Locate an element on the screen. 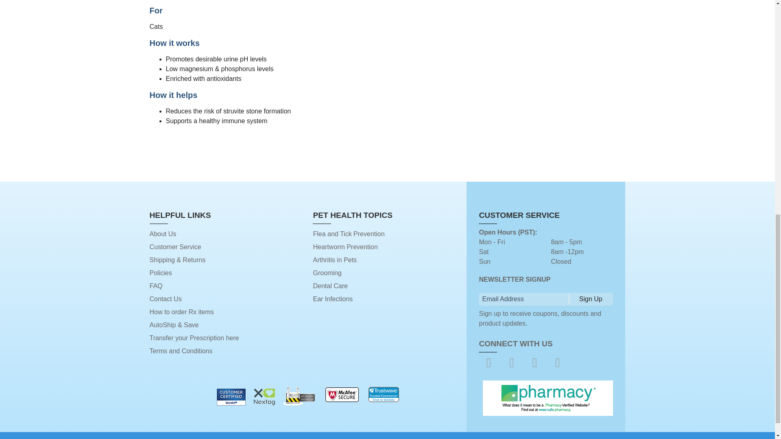 This screenshot has height=439, width=781. YouTube is located at coordinates (534, 363).